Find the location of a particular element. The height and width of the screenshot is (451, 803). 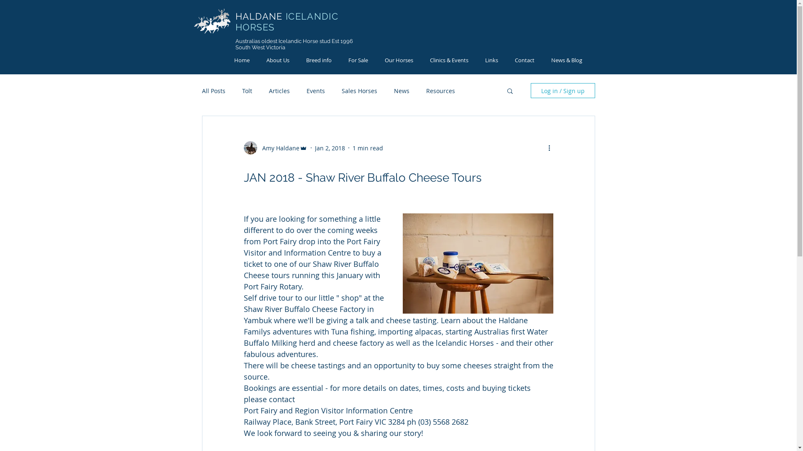

Sales Horses is located at coordinates (359, 91).